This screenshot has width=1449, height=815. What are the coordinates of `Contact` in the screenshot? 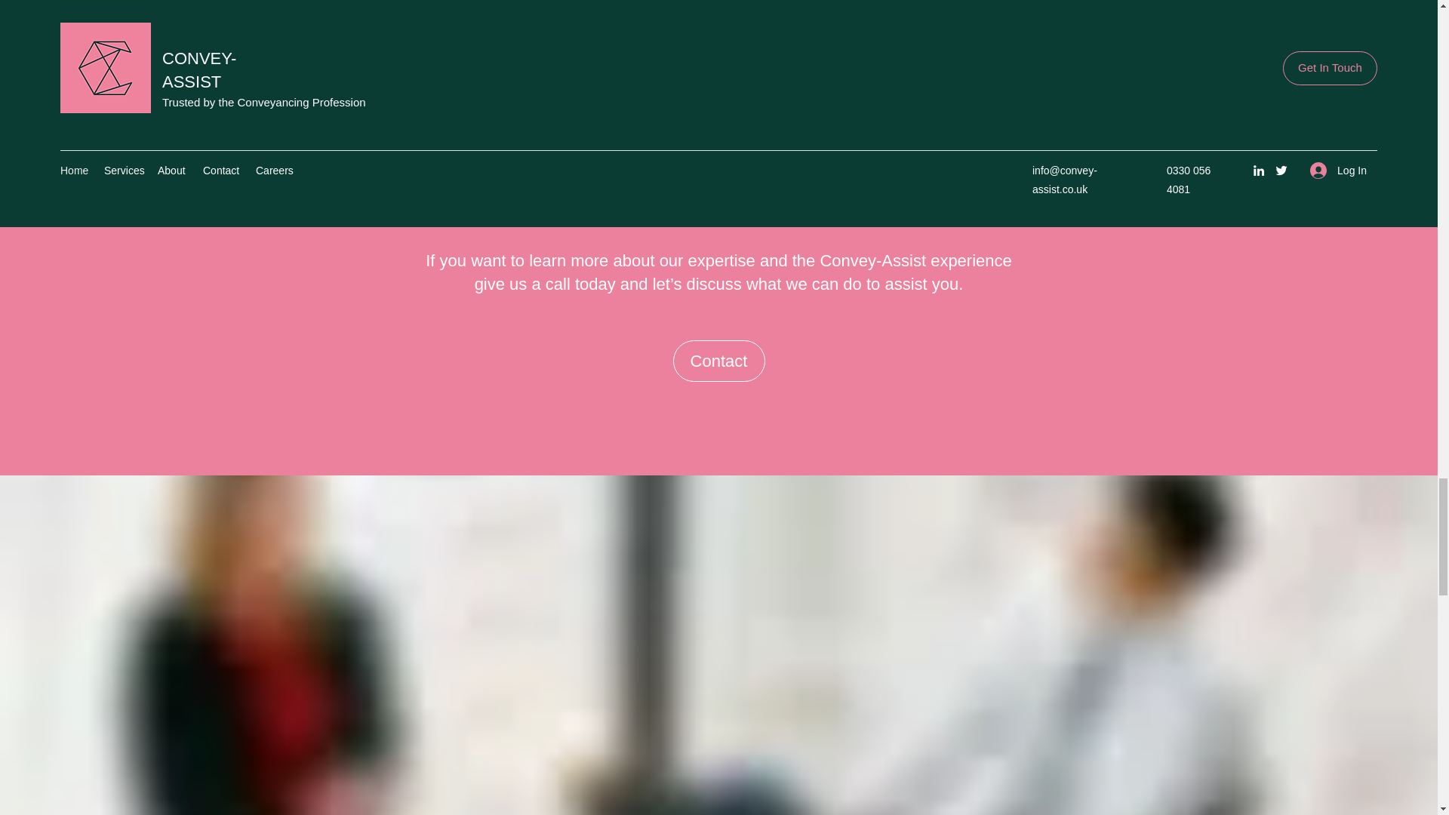 It's located at (718, 361).